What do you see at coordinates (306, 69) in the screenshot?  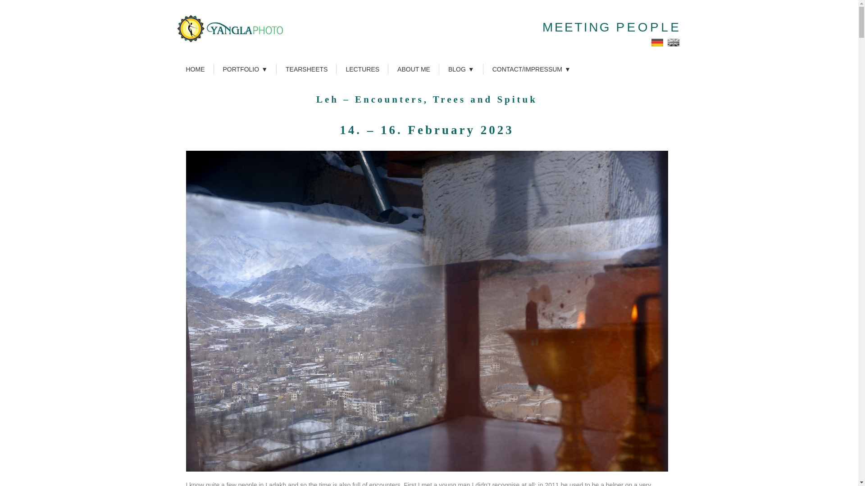 I see `TEARSHEETS` at bounding box center [306, 69].